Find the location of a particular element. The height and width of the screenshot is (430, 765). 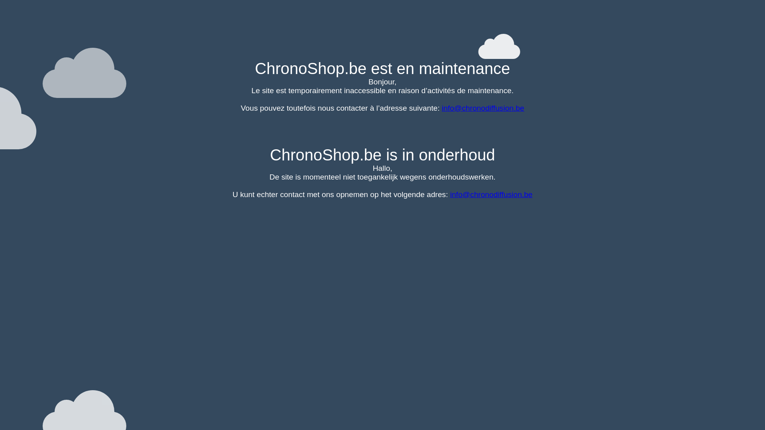

info@chronodiffusion.be is located at coordinates (492, 194).